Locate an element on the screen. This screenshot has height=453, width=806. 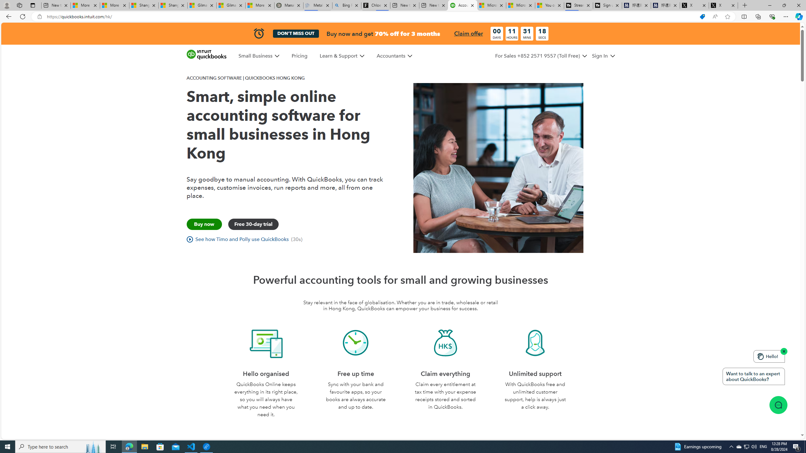
Close is located at coordinates (798, 5).